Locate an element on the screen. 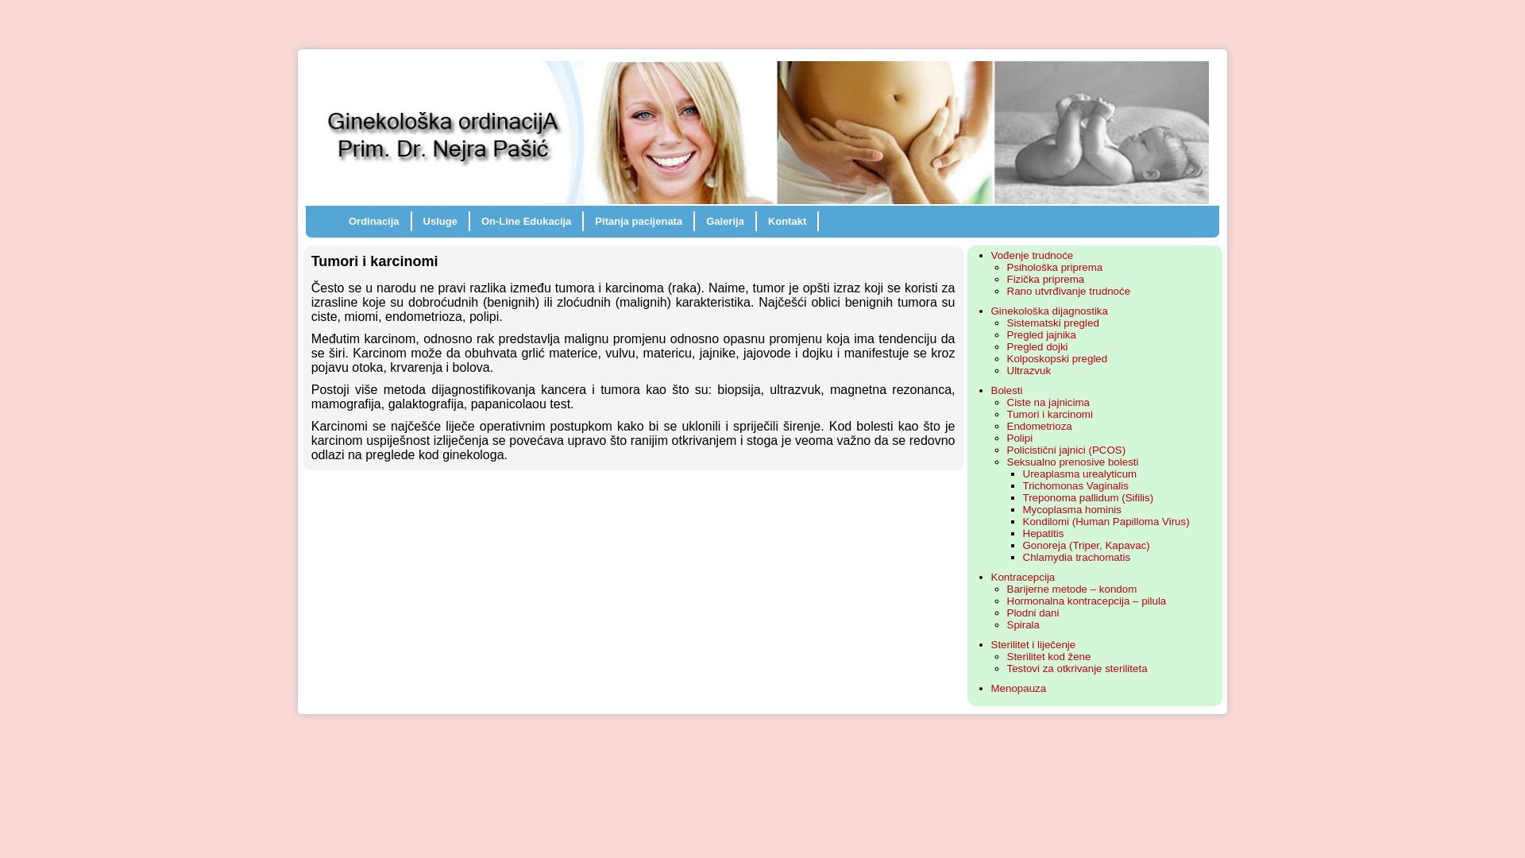 Image resolution: width=1525 pixels, height=858 pixels. Ultrazvuk is located at coordinates (1029, 370).